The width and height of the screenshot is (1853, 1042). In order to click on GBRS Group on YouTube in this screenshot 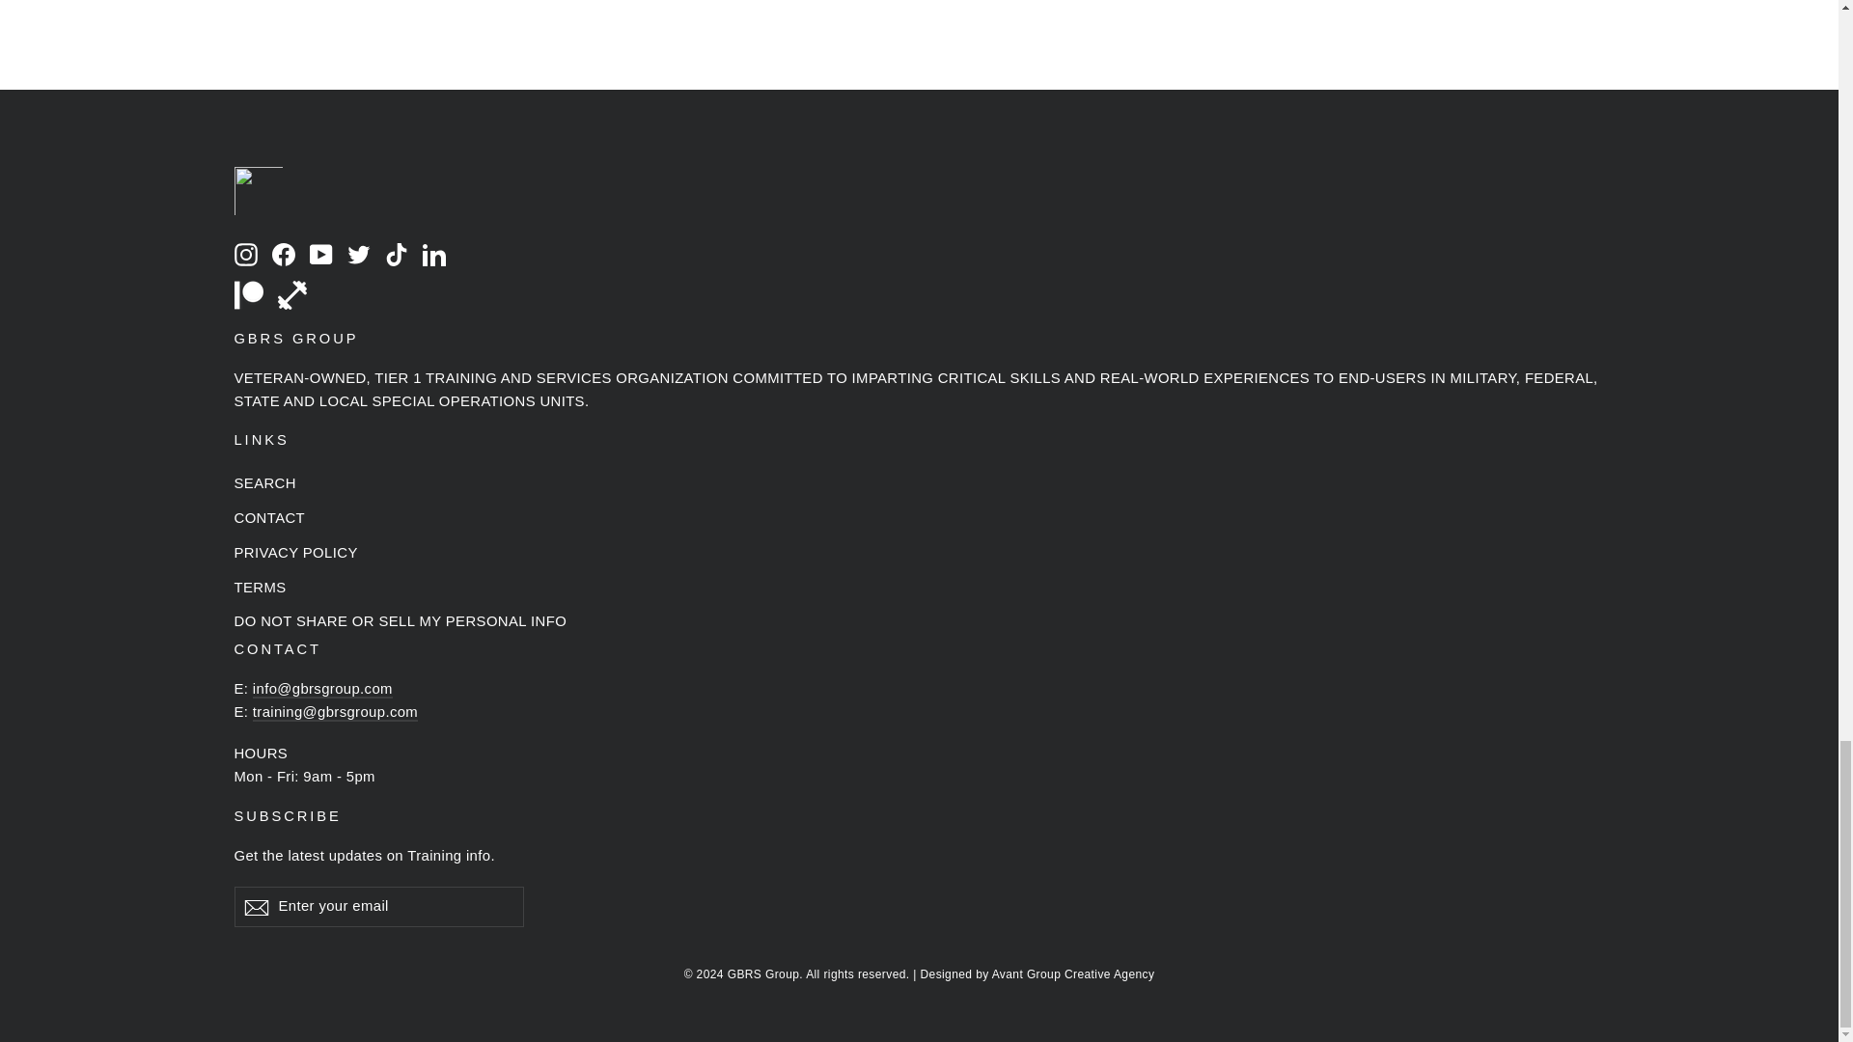, I will do `click(320, 253)`.